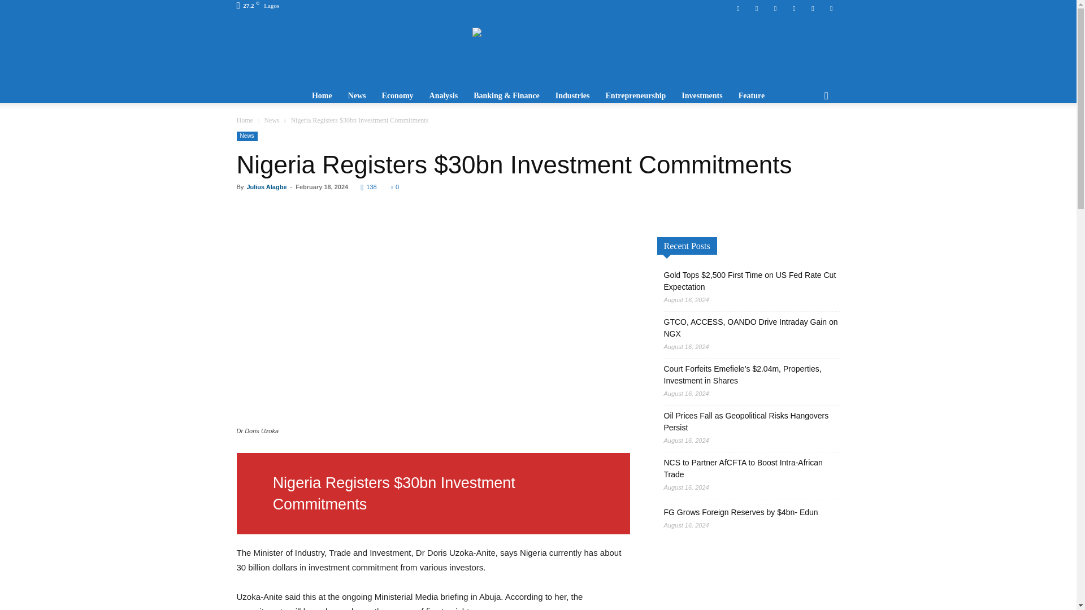  Describe the element at coordinates (808, 134) in the screenshot. I see `Search` at that location.